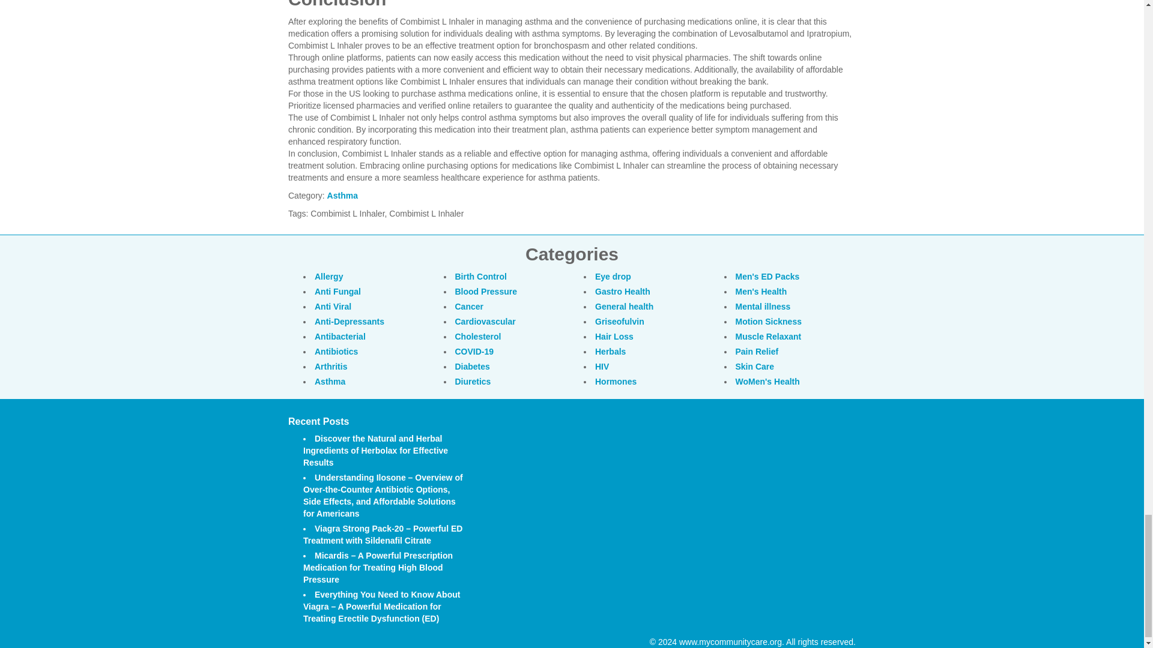 The image size is (1153, 648). Describe the element at coordinates (485, 322) in the screenshot. I see `Cardiovascular` at that location.